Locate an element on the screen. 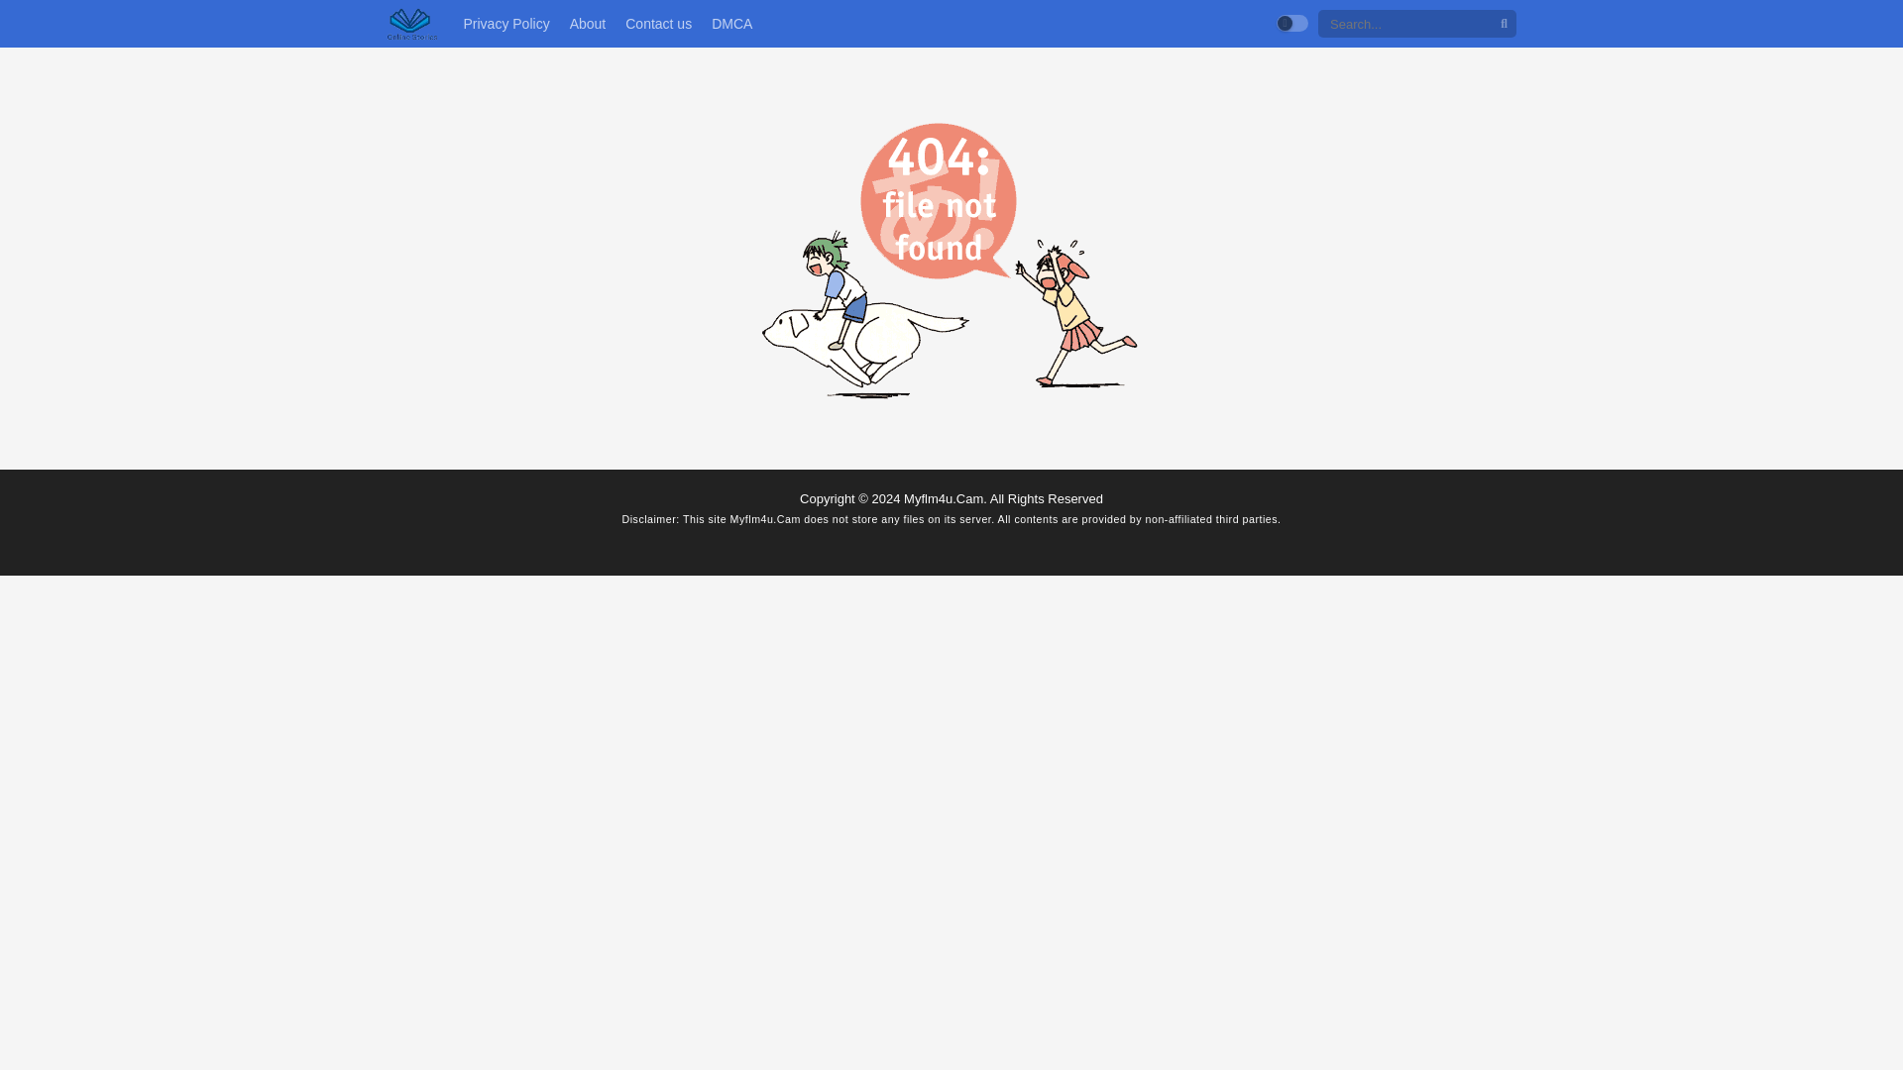 The image size is (1903, 1070). Myflm4u.Cam - Stories Reading Hub is located at coordinates (412, 24).